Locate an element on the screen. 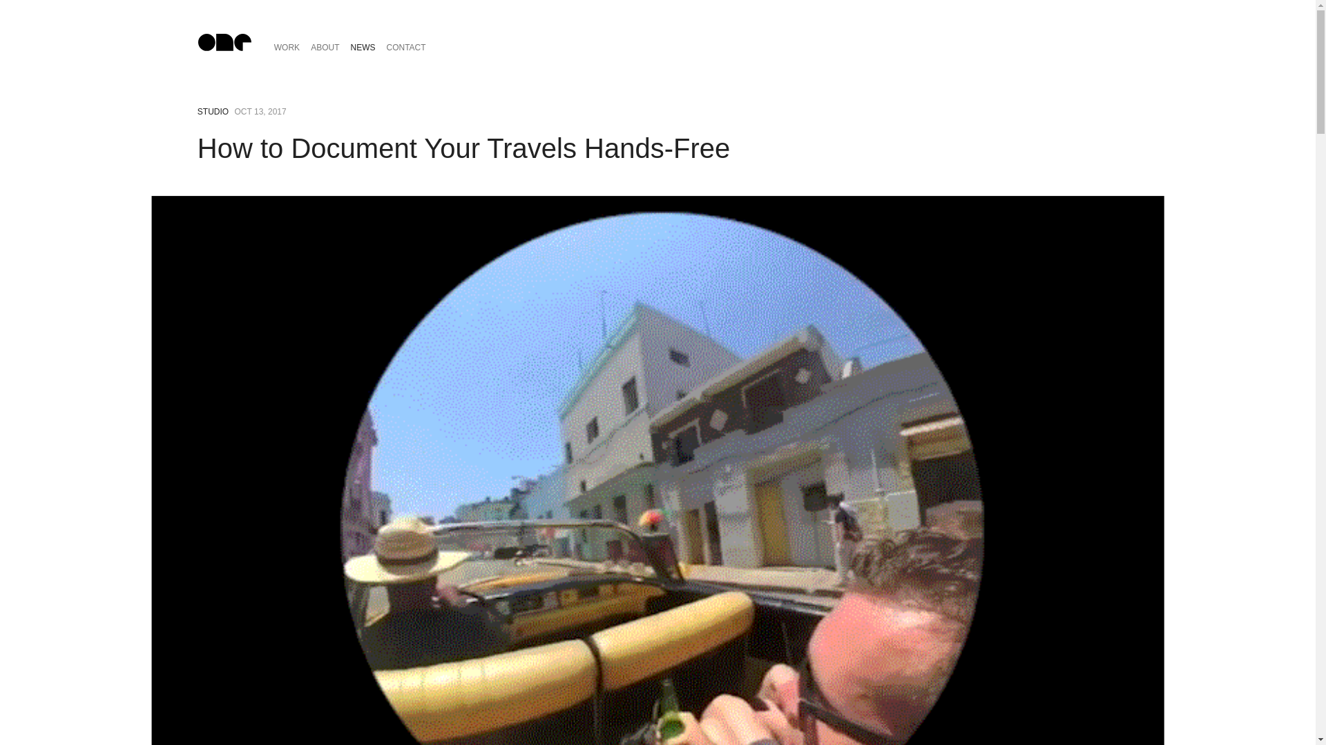 This screenshot has width=1326, height=745. WORK is located at coordinates (287, 48).